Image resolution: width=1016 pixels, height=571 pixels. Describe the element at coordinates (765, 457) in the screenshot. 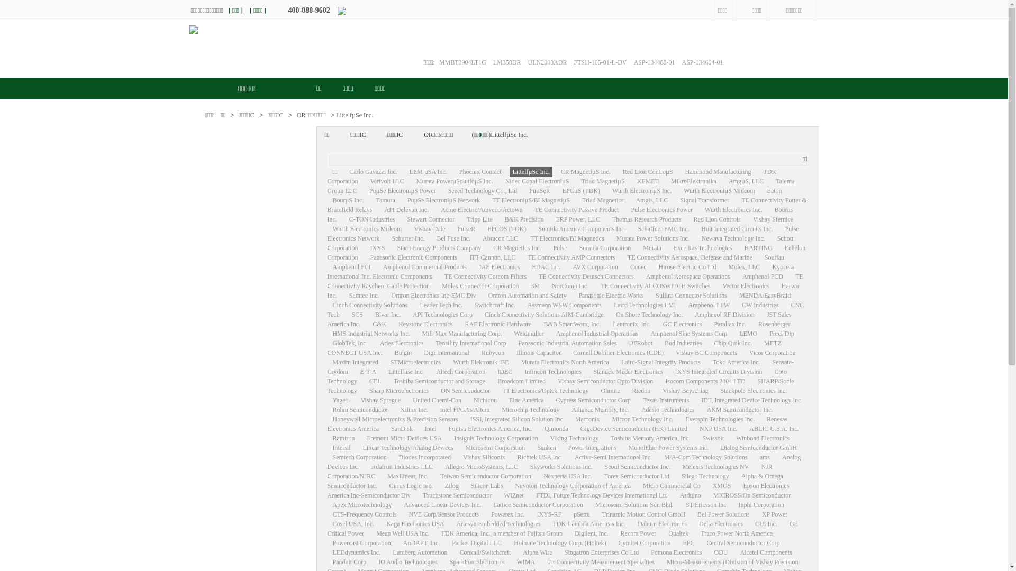

I see `ams` at that location.